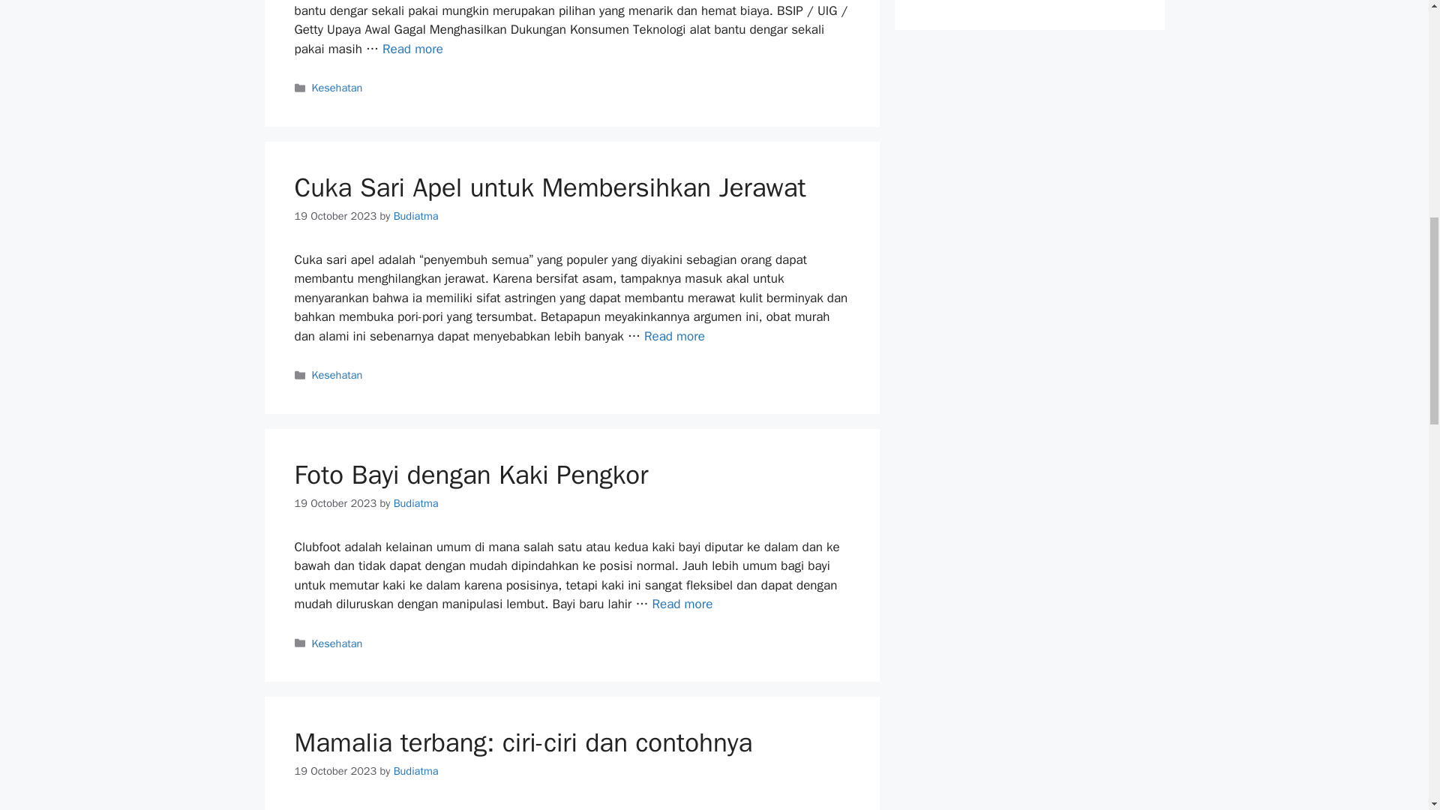  Describe the element at coordinates (549, 187) in the screenshot. I see `Cuka Sari Apel untuk Membersihkan Jerawat` at that location.